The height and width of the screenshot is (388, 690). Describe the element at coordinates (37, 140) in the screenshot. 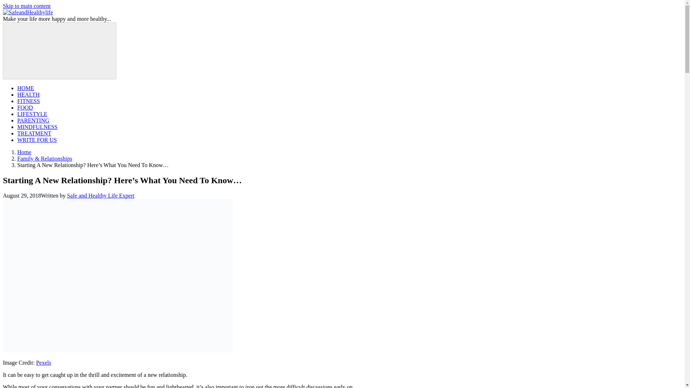

I see `WRITE FOR US` at that location.